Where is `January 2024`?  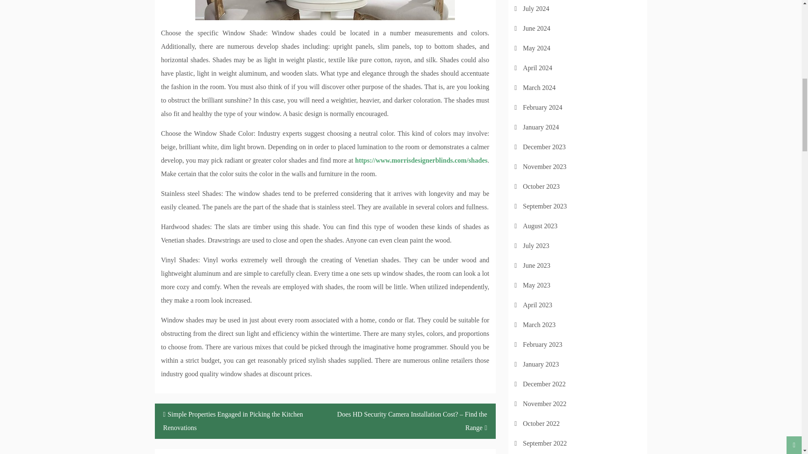
January 2024 is located at coordinates (541, 127).